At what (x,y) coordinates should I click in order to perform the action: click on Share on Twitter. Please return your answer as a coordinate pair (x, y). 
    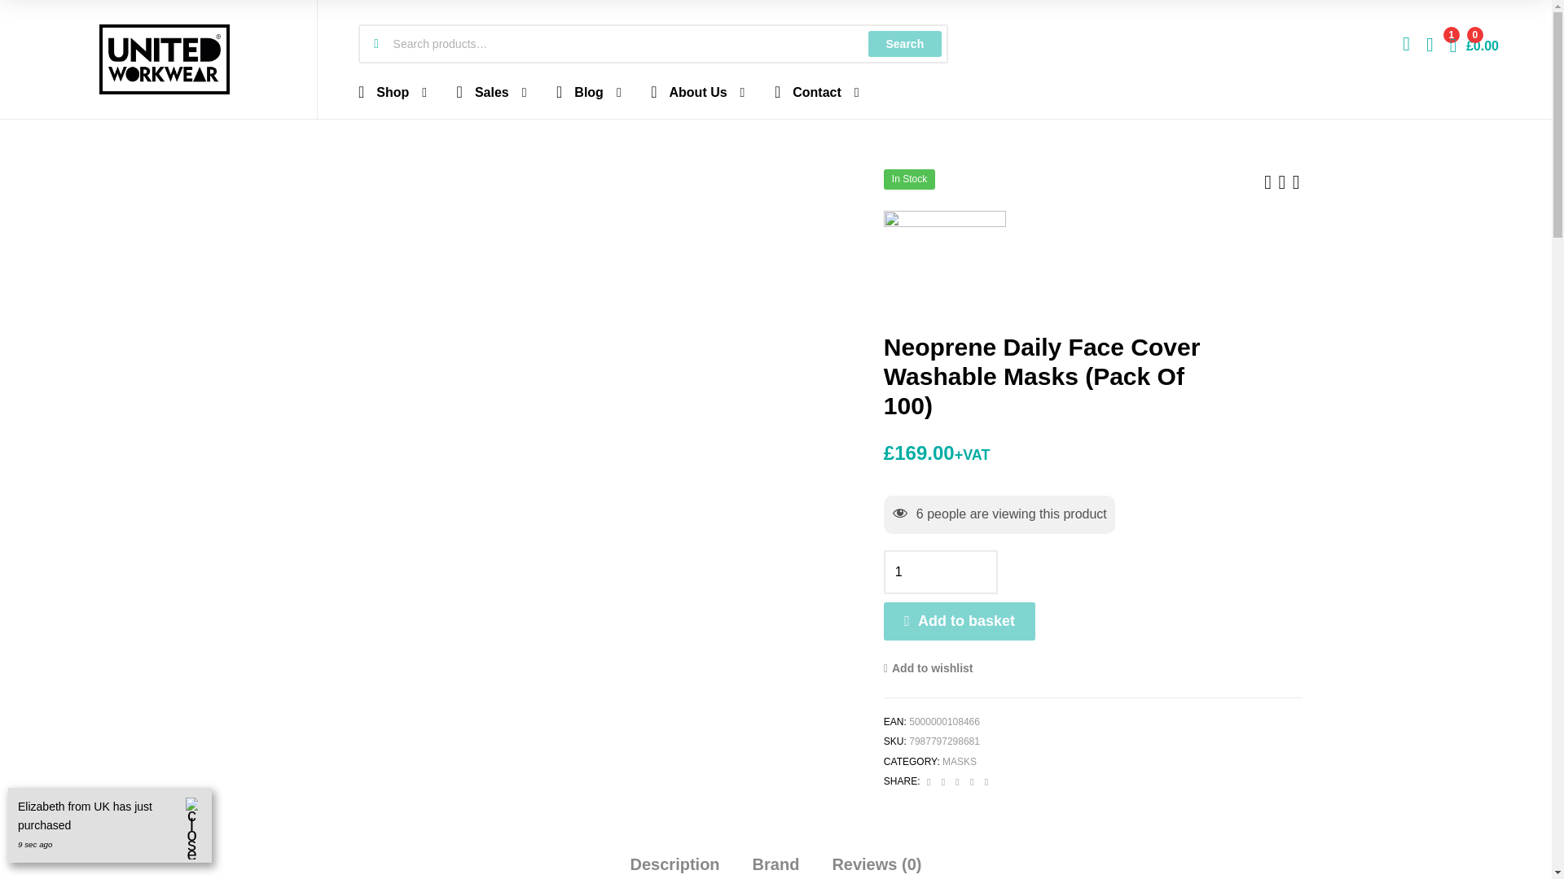
    Looking at the image, I should click on (945, 781).